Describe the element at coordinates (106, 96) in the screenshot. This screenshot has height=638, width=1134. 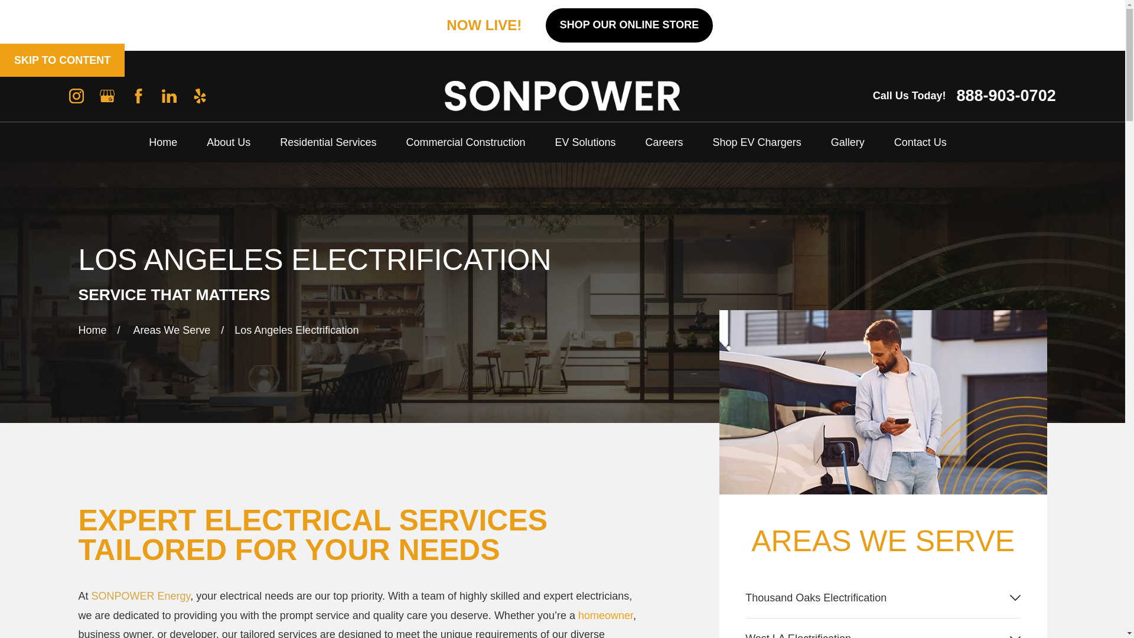
I see `Google Business Profile` at that location.